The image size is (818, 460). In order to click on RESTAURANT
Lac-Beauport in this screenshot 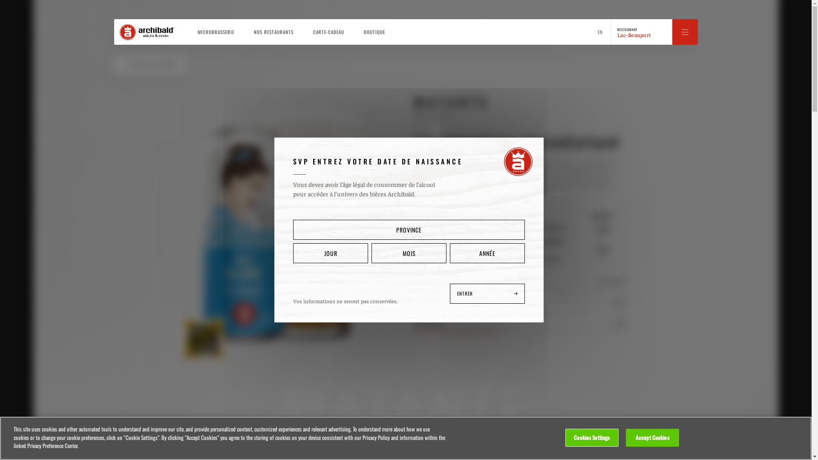, I will do `click(654, 32)`.